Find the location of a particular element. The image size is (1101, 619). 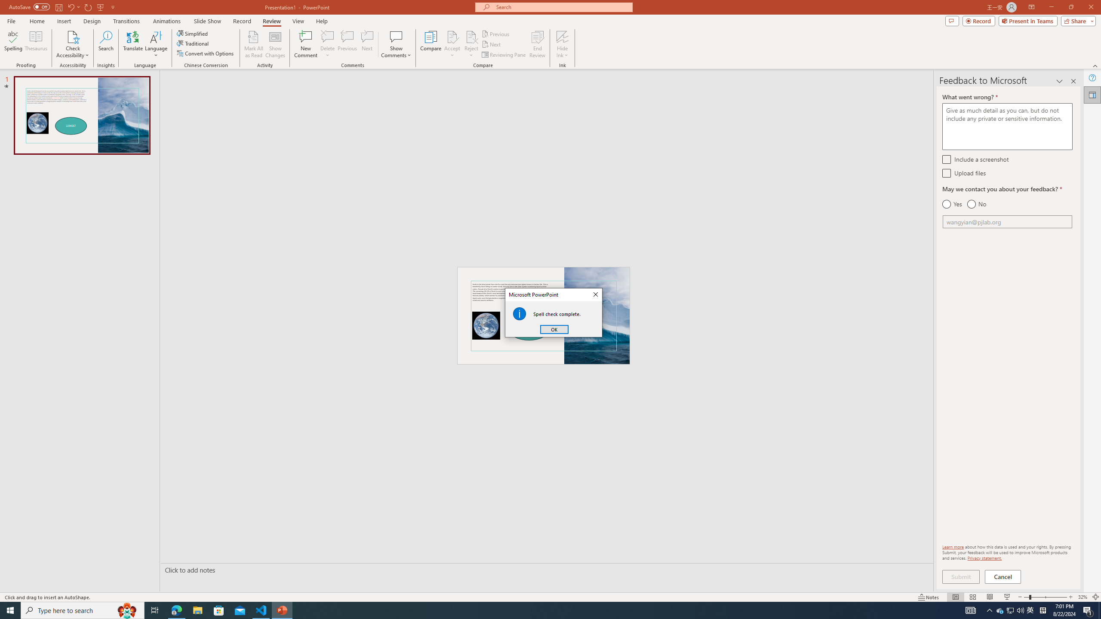

AutomationID: 4105 is located at coordinates (970, 610).